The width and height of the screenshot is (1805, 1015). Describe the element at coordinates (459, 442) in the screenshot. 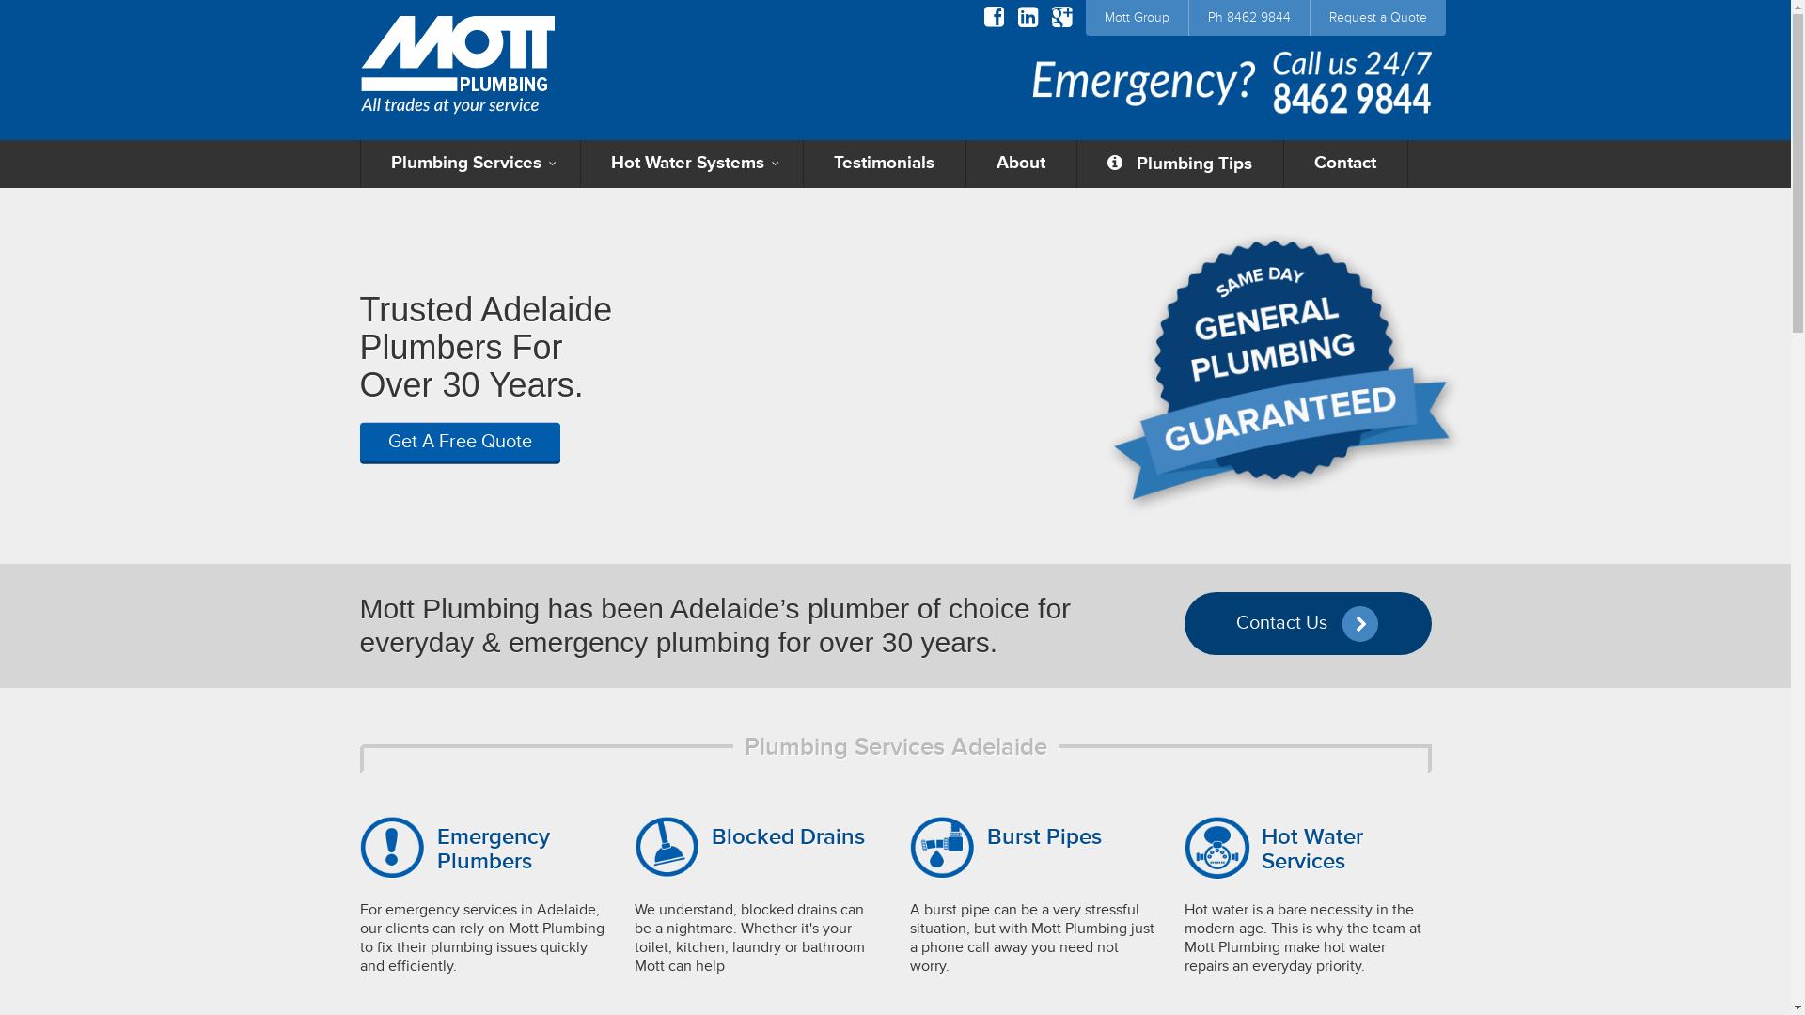

I see `Get A Free Quote` at that location.